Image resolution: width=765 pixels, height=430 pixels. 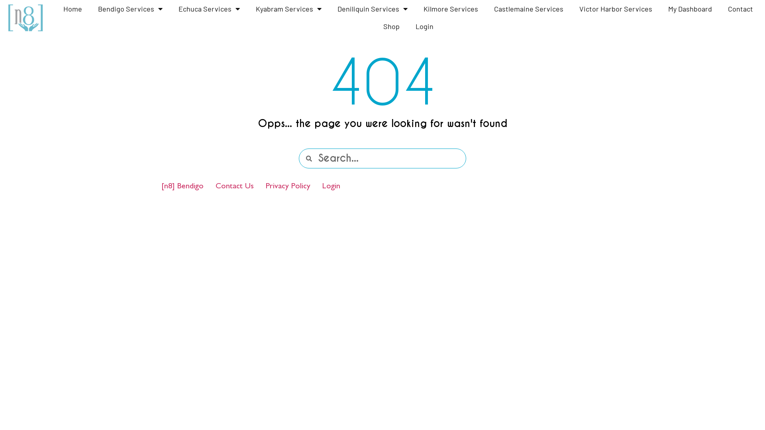 What do you see at coordinates (288, 187) in the screenshot?
I see `Privacy Policy` at bounding box center [288, 187].